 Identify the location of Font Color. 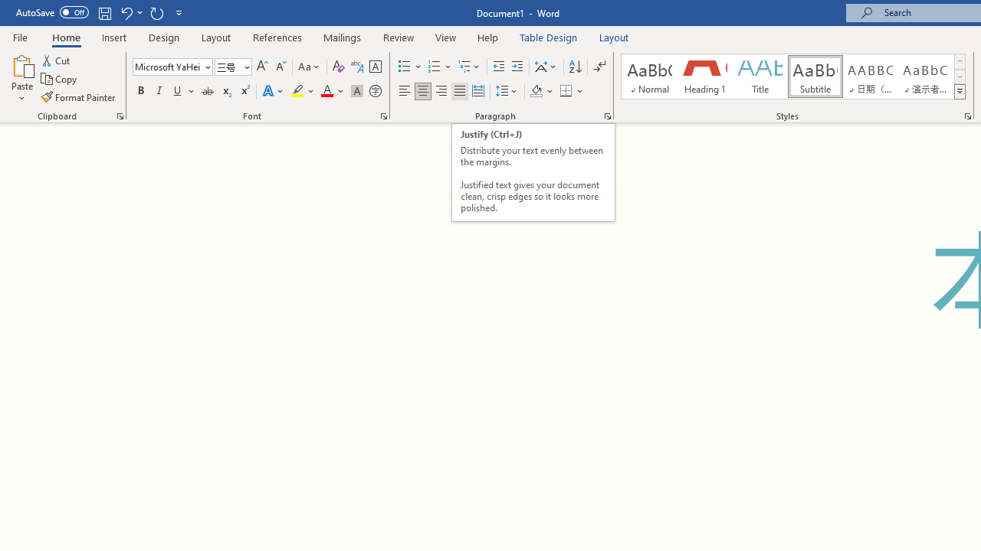
(333, 92).